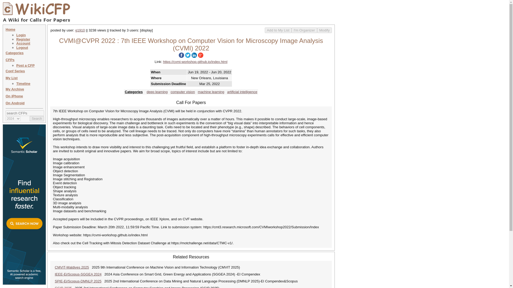  I want to click on Timeline, so click(23, 83).